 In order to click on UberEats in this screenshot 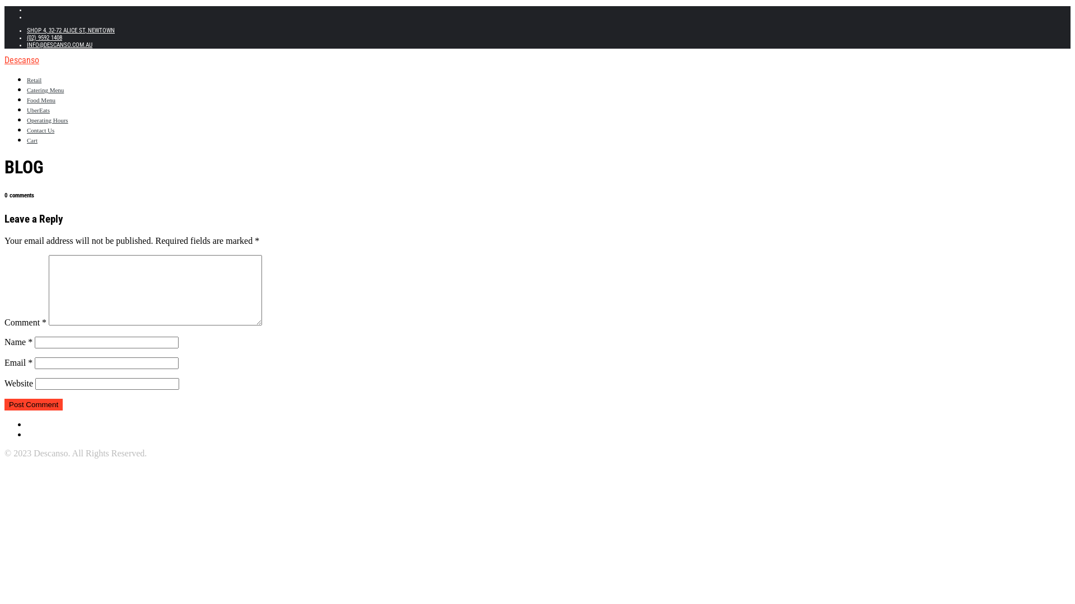, I will do `click(38, 110)`.